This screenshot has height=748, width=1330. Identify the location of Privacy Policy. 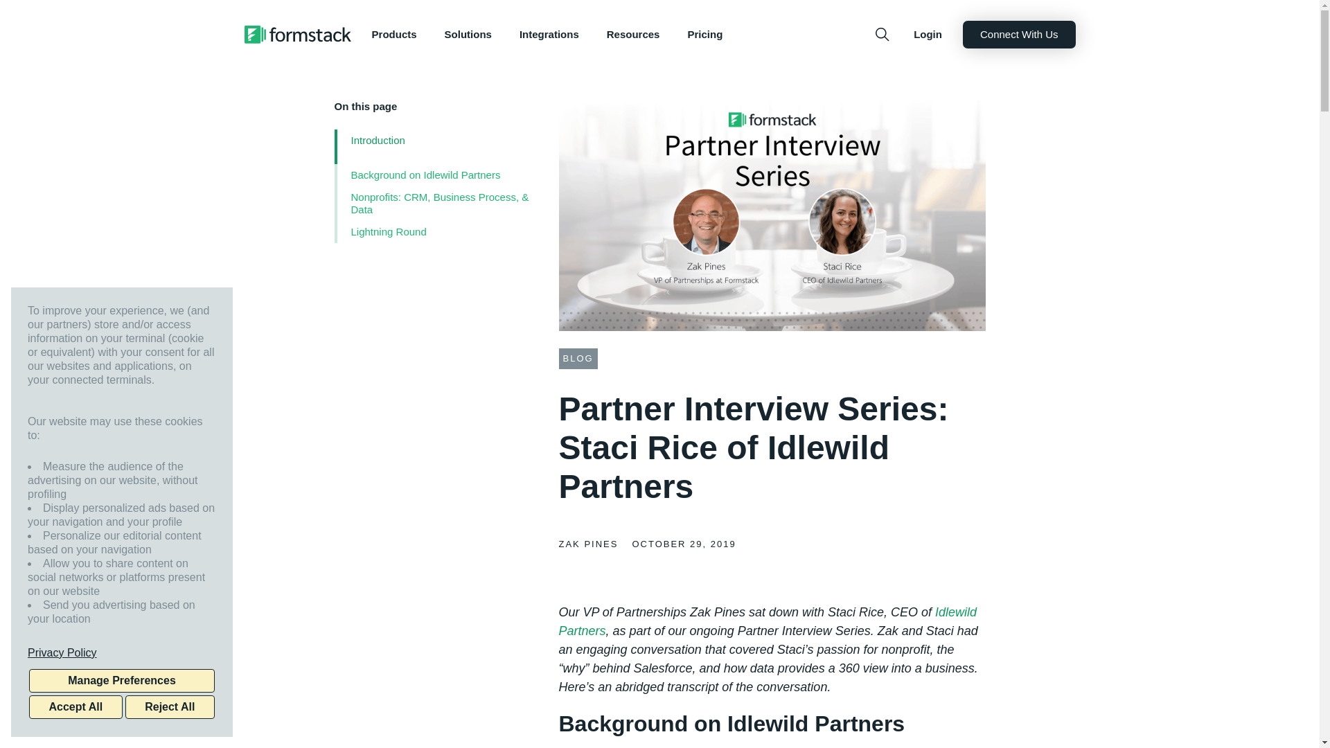
(122, 652).